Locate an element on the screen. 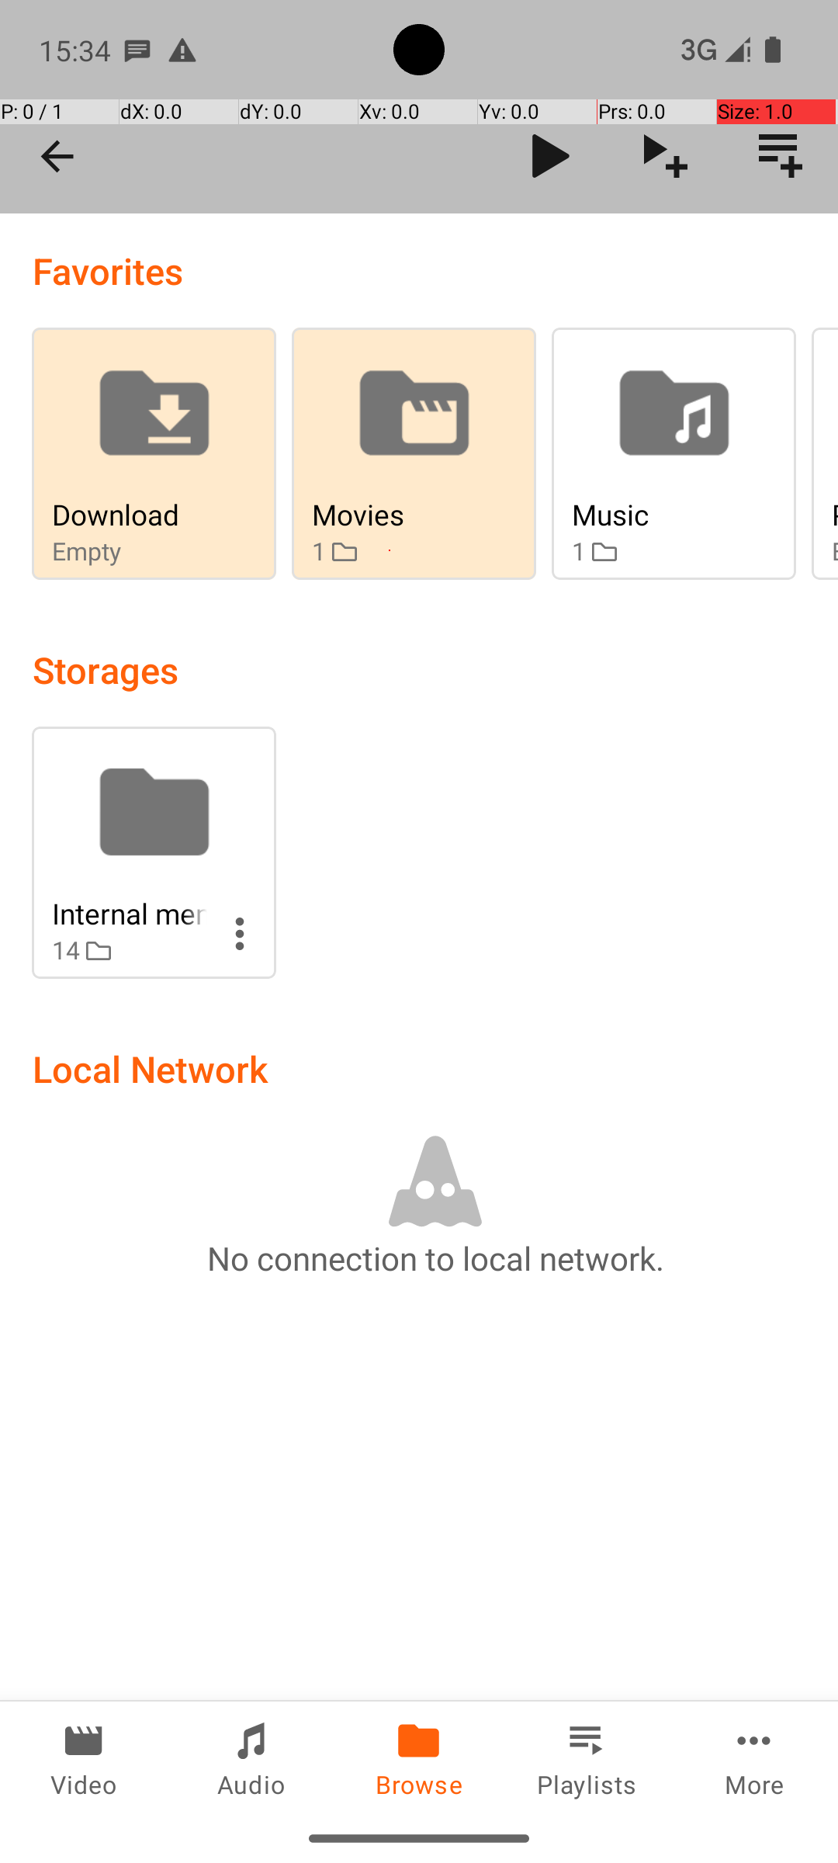 Image resolution: width=838 pixels, height=1863 pixels. Internal memory is located at coordinates (130, 913).